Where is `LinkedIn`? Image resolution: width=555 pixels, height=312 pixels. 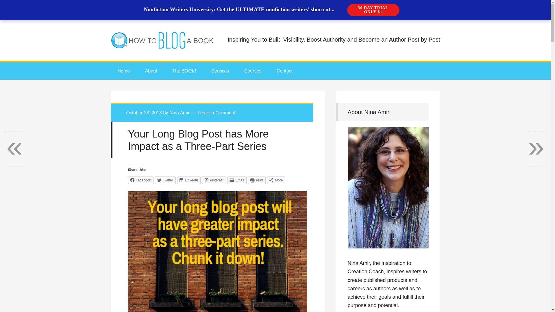
LinkedIn is located at coordinates (188, 180).